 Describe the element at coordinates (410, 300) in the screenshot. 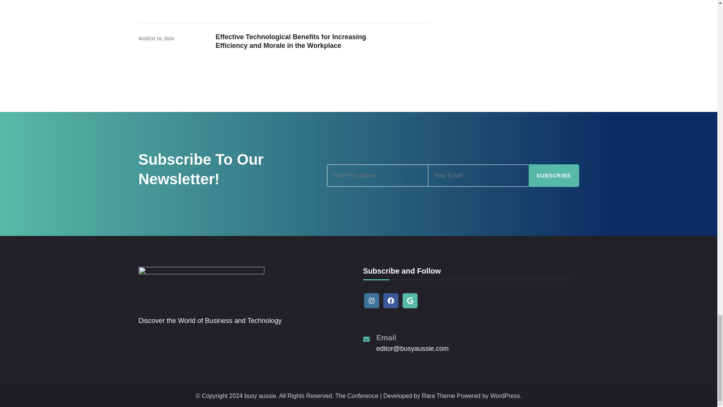

I see `google` at that location.